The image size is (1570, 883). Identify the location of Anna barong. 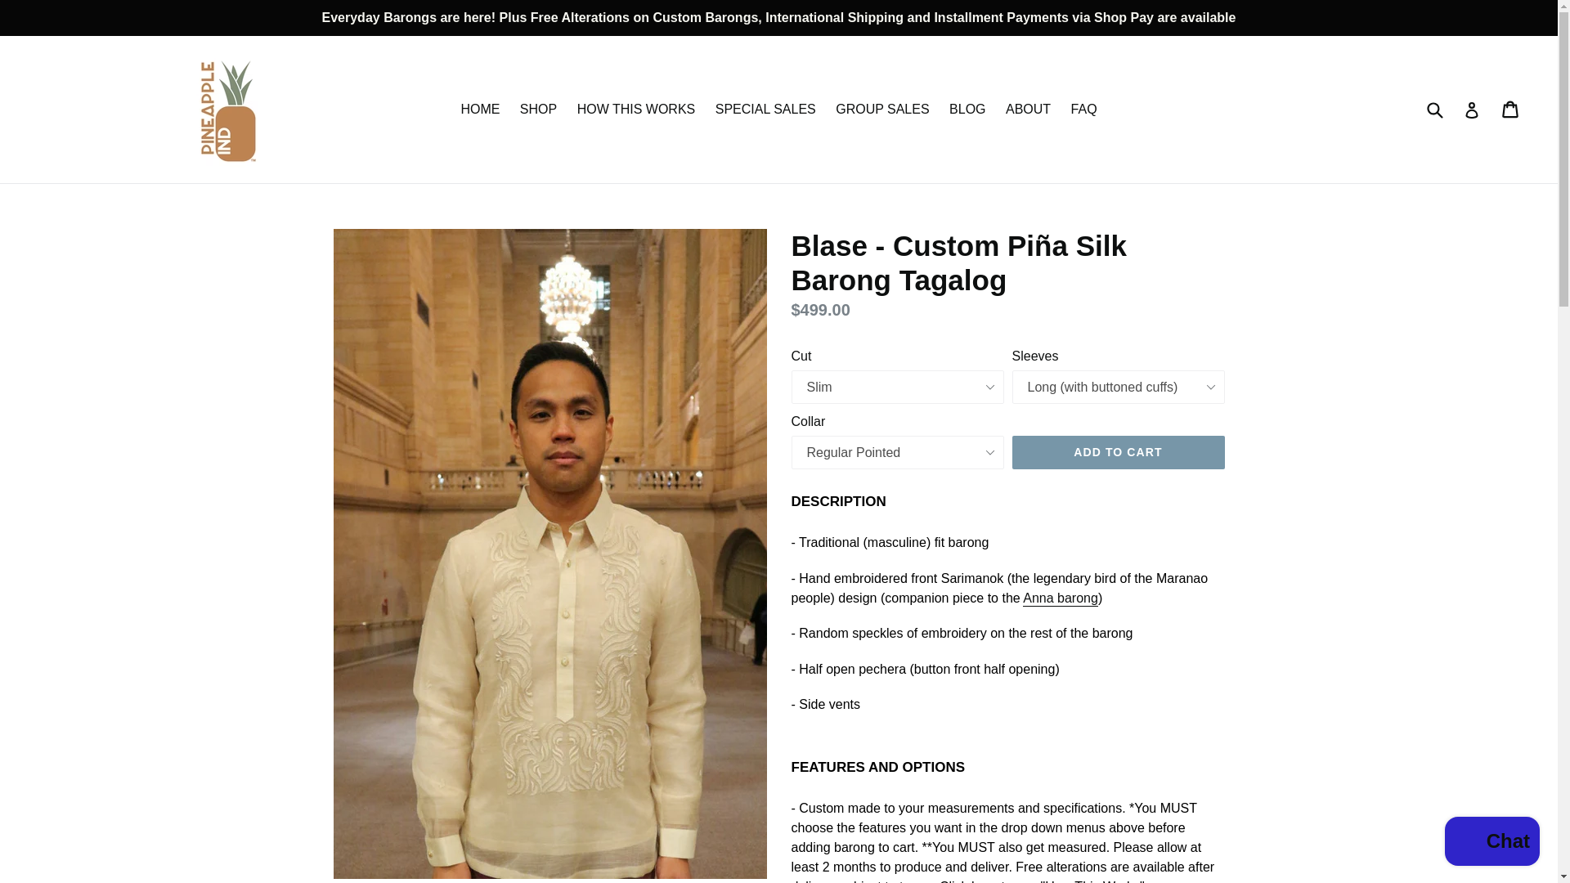
(1060, 598).